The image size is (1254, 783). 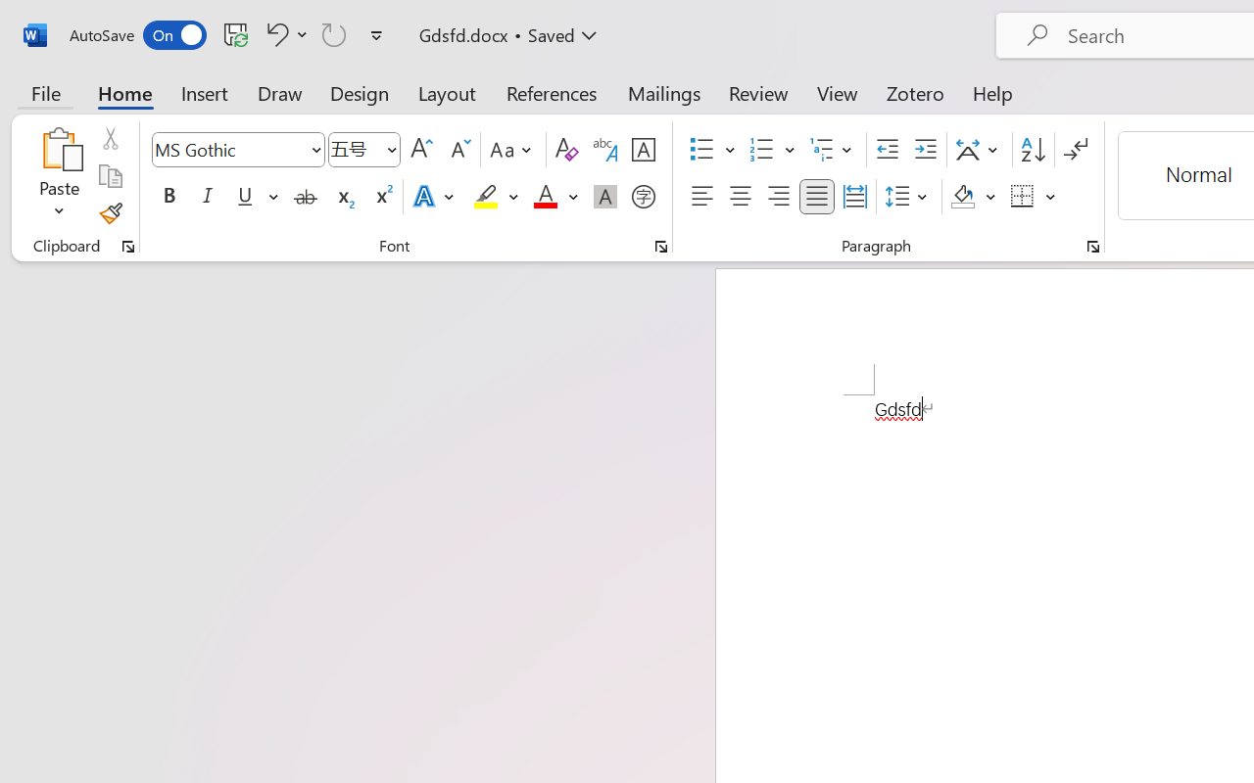 What do you see at coordinates (827, 344) in the screenshot?
I see `OneNote` at bounding box center [827, 344].